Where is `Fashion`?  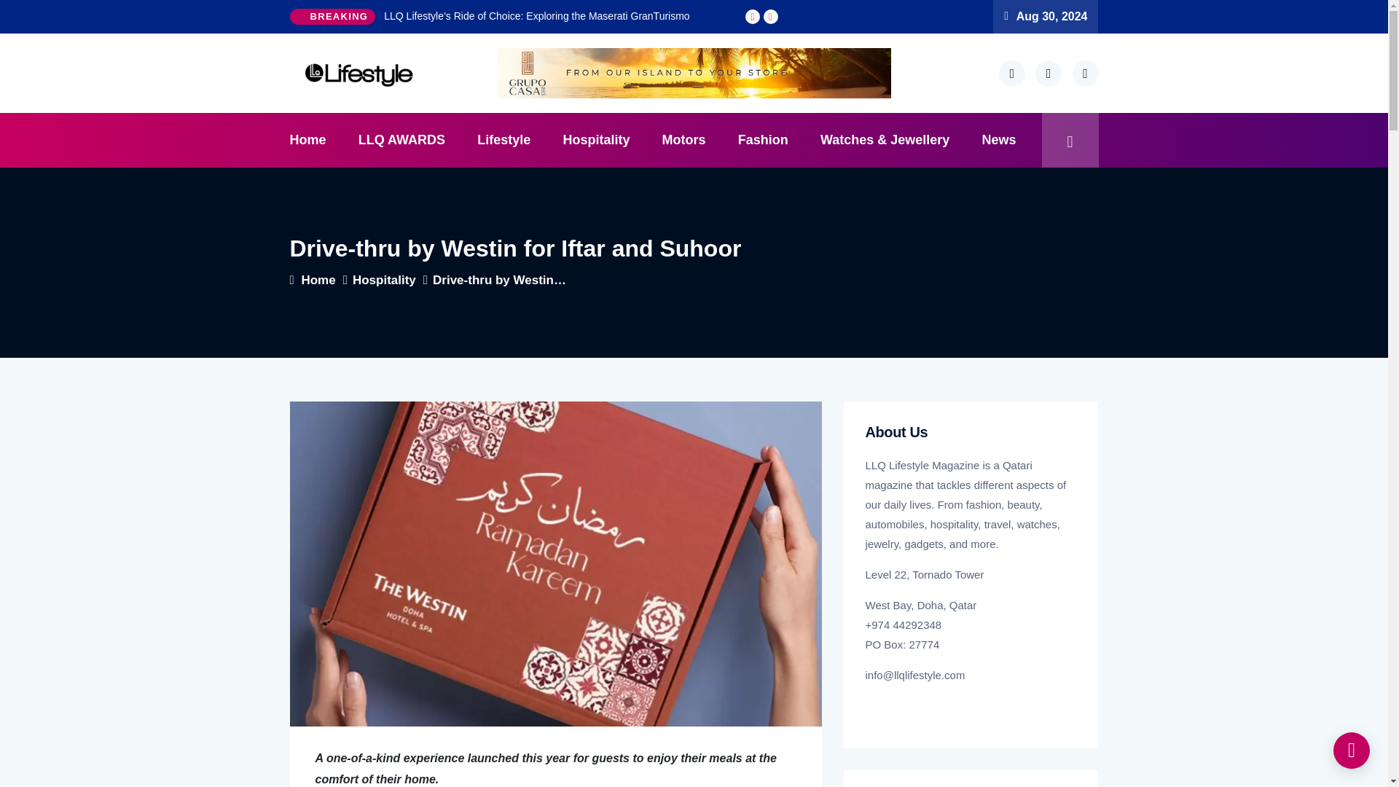 Fashion is located at coordinates (763, 140).